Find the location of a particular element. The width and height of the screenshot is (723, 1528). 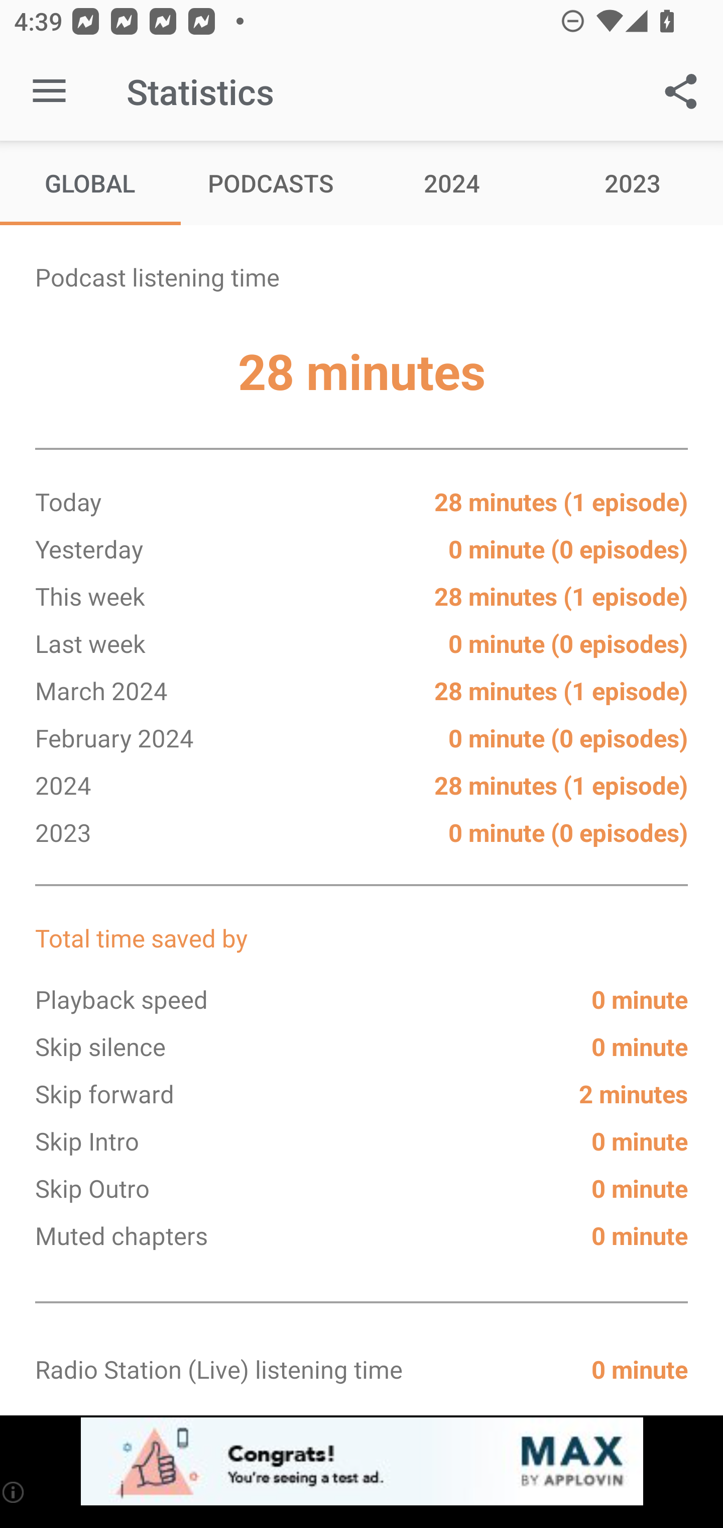

(i) is located at coordinates (14, 1492).